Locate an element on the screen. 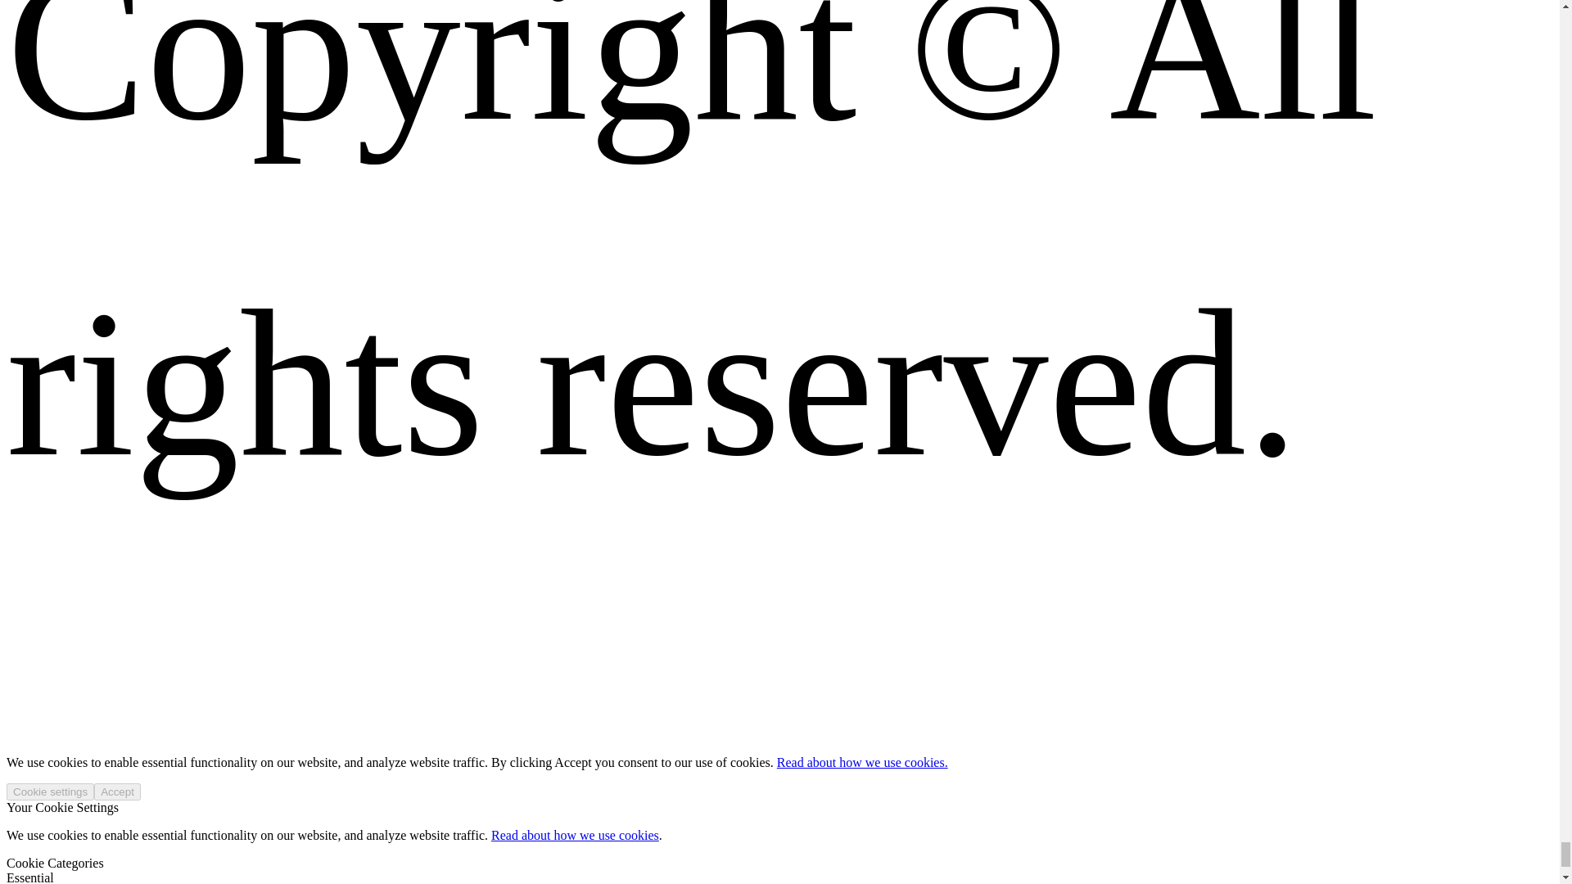 The height and width of the screenshot is (884, 1572). Accept is located at coordinates (118, 792).